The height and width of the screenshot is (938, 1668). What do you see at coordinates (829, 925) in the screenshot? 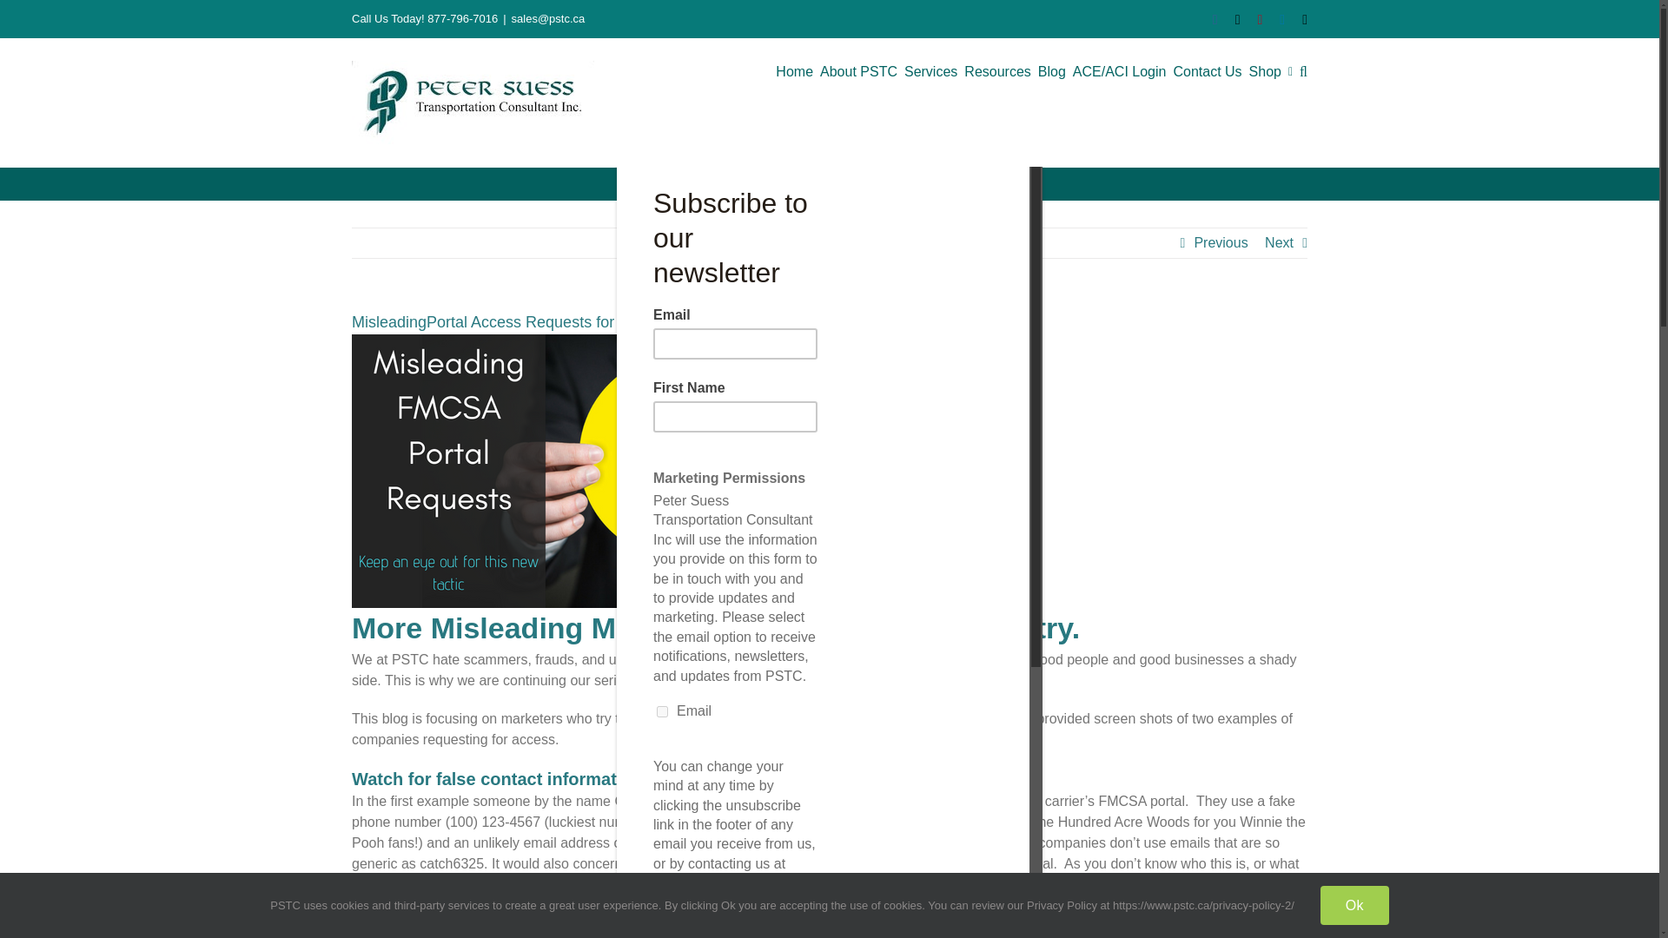
I see `portal 2 redone` at bounding box center [829, 925].